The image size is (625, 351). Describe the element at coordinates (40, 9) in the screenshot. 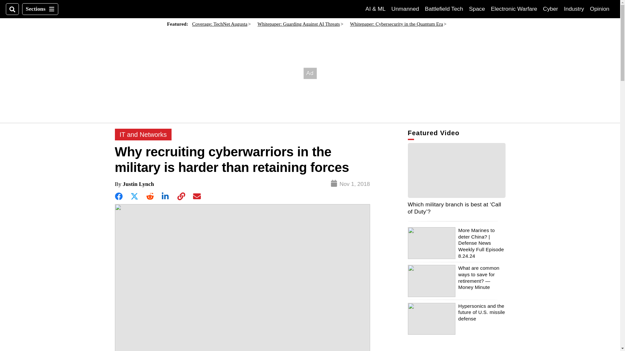

I see `Sections` at that location.